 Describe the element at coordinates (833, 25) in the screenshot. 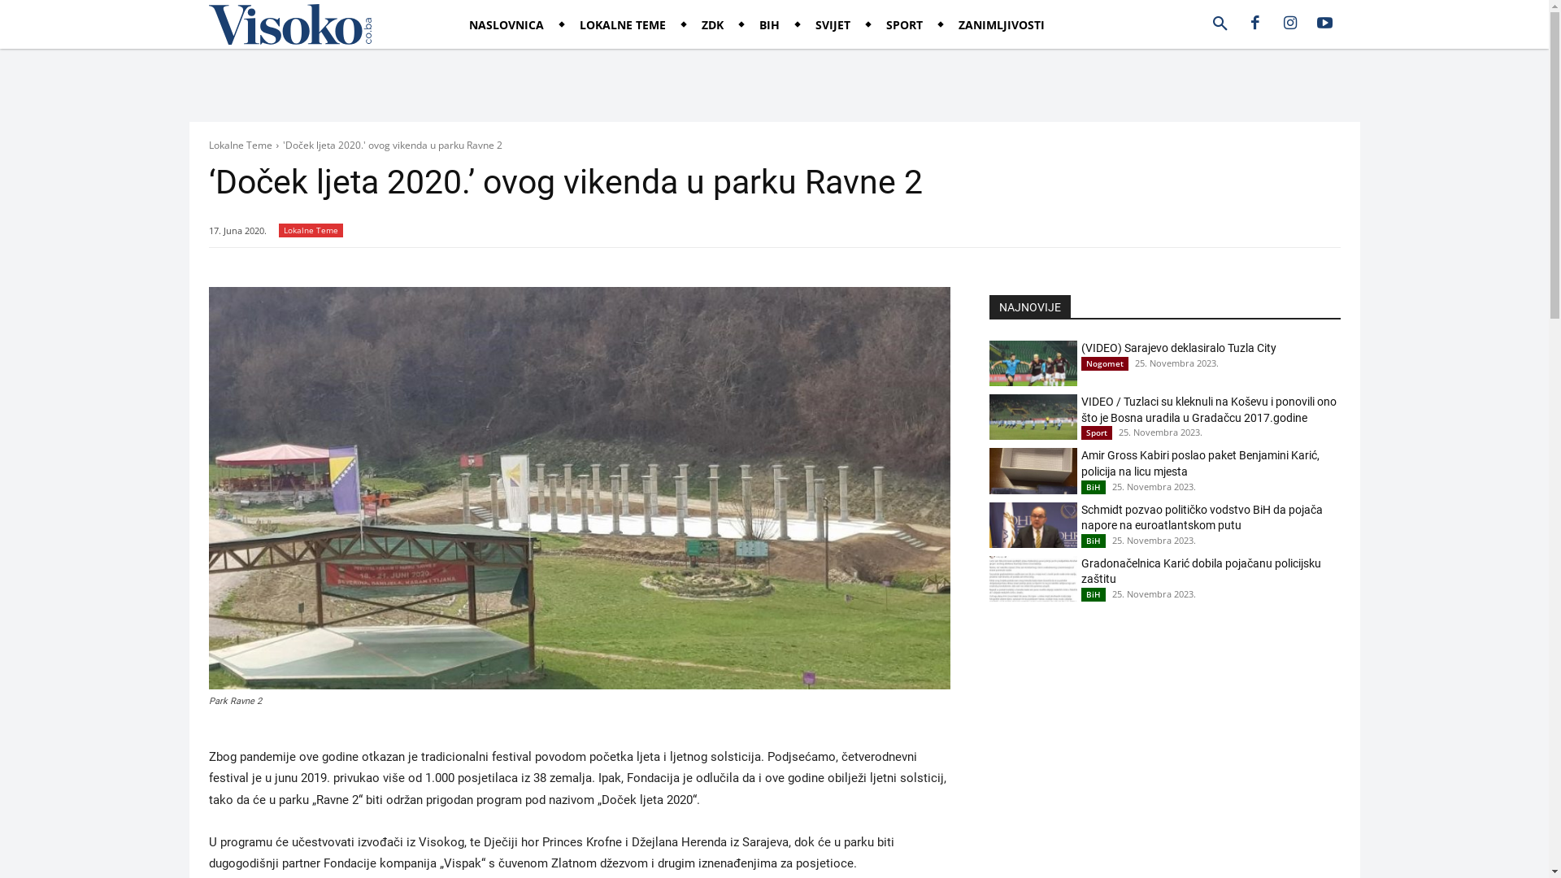

I see `SVIJET` at that location.